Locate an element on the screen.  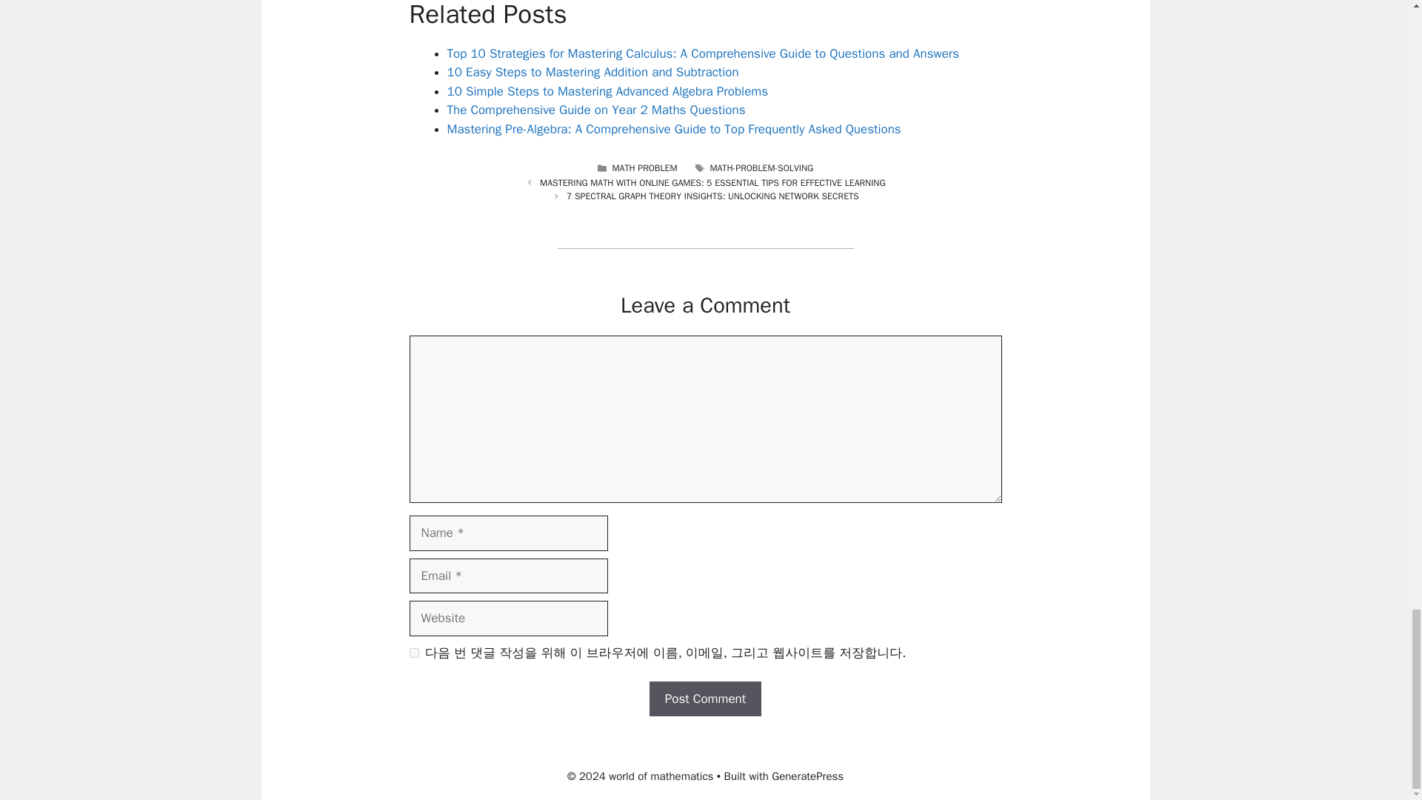
10 Easy Steps to Mastering Addition and Subtraction is located at coordinates (593, 73).